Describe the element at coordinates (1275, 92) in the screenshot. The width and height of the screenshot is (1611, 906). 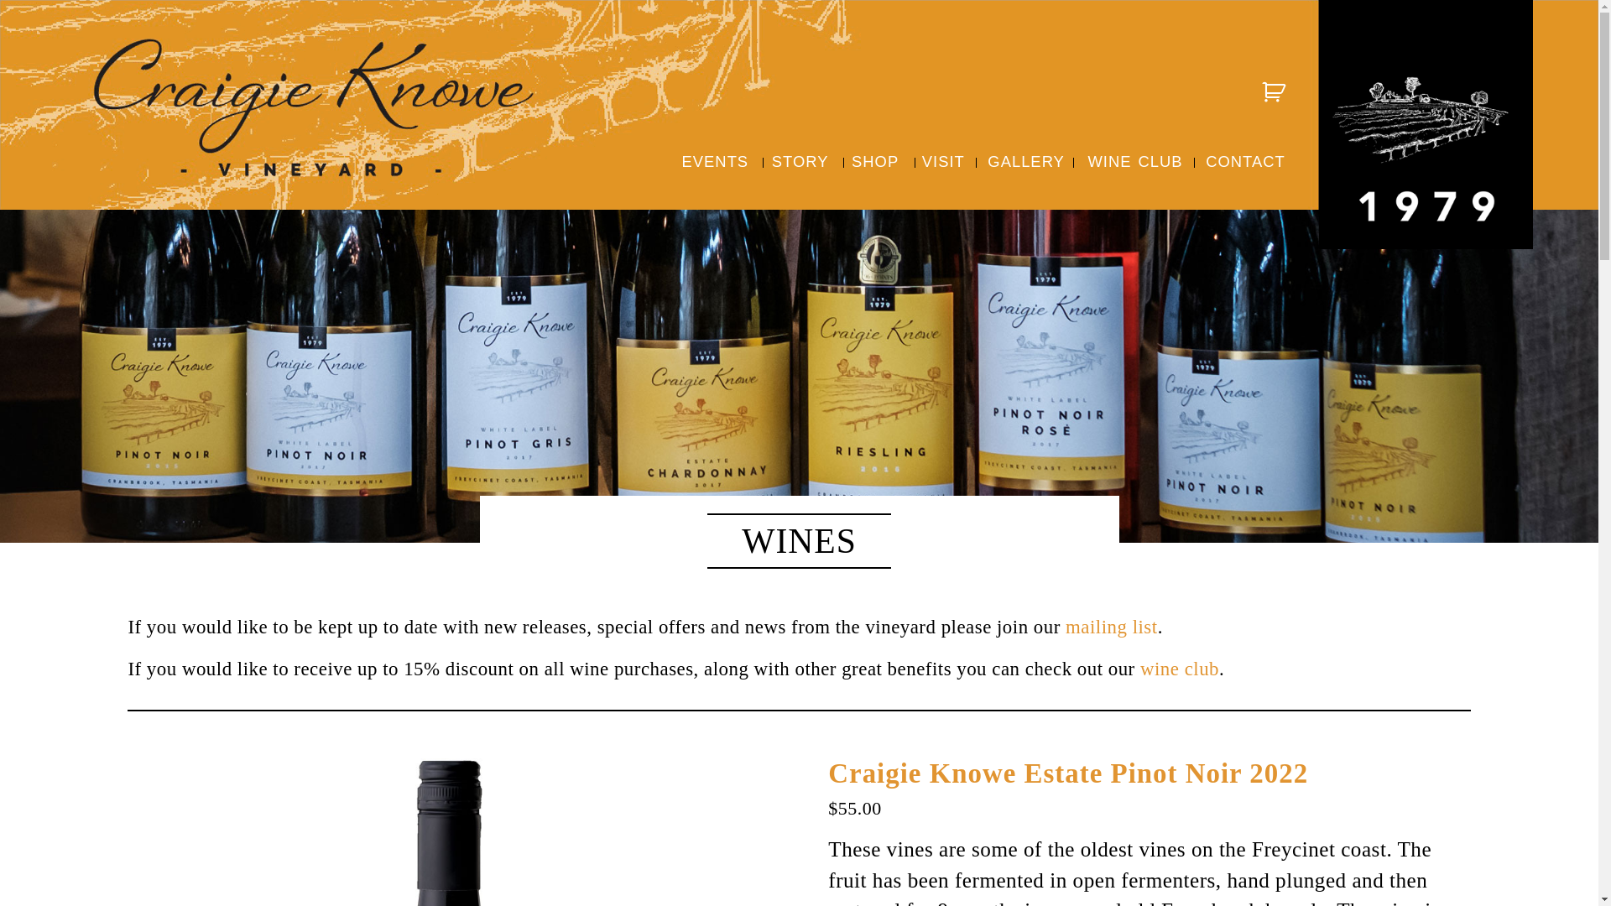
I see `View your shopping cart` at that location.